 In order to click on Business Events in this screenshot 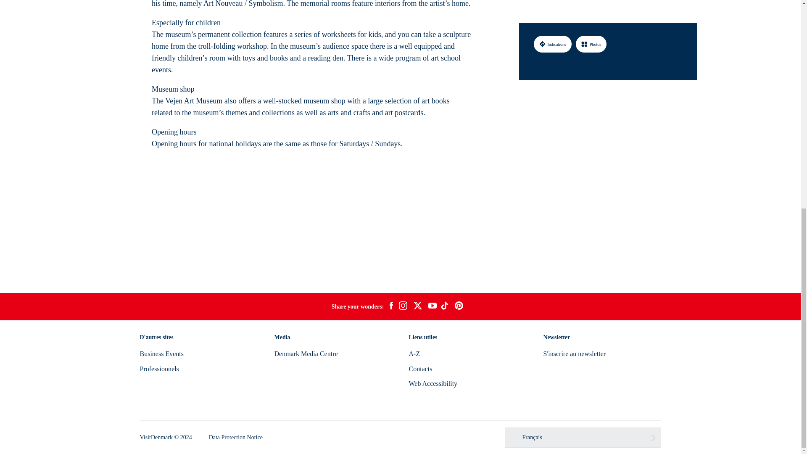, I will do `click(161, 353)`.